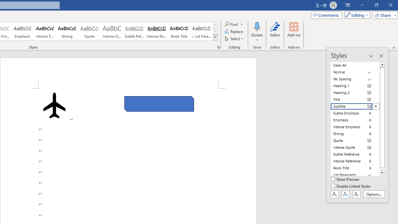 Image resolution: width=398 pixels, height=224 pixels. Describe the element at coordinates (355, 72) in the screenshot. I see `Normal` at that location.